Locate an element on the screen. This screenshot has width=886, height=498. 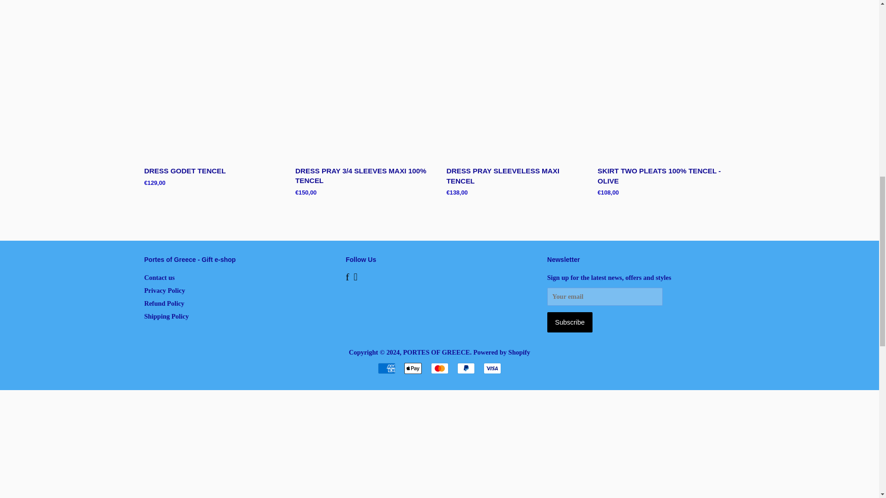
American Express is located at coordinates (387, 368).